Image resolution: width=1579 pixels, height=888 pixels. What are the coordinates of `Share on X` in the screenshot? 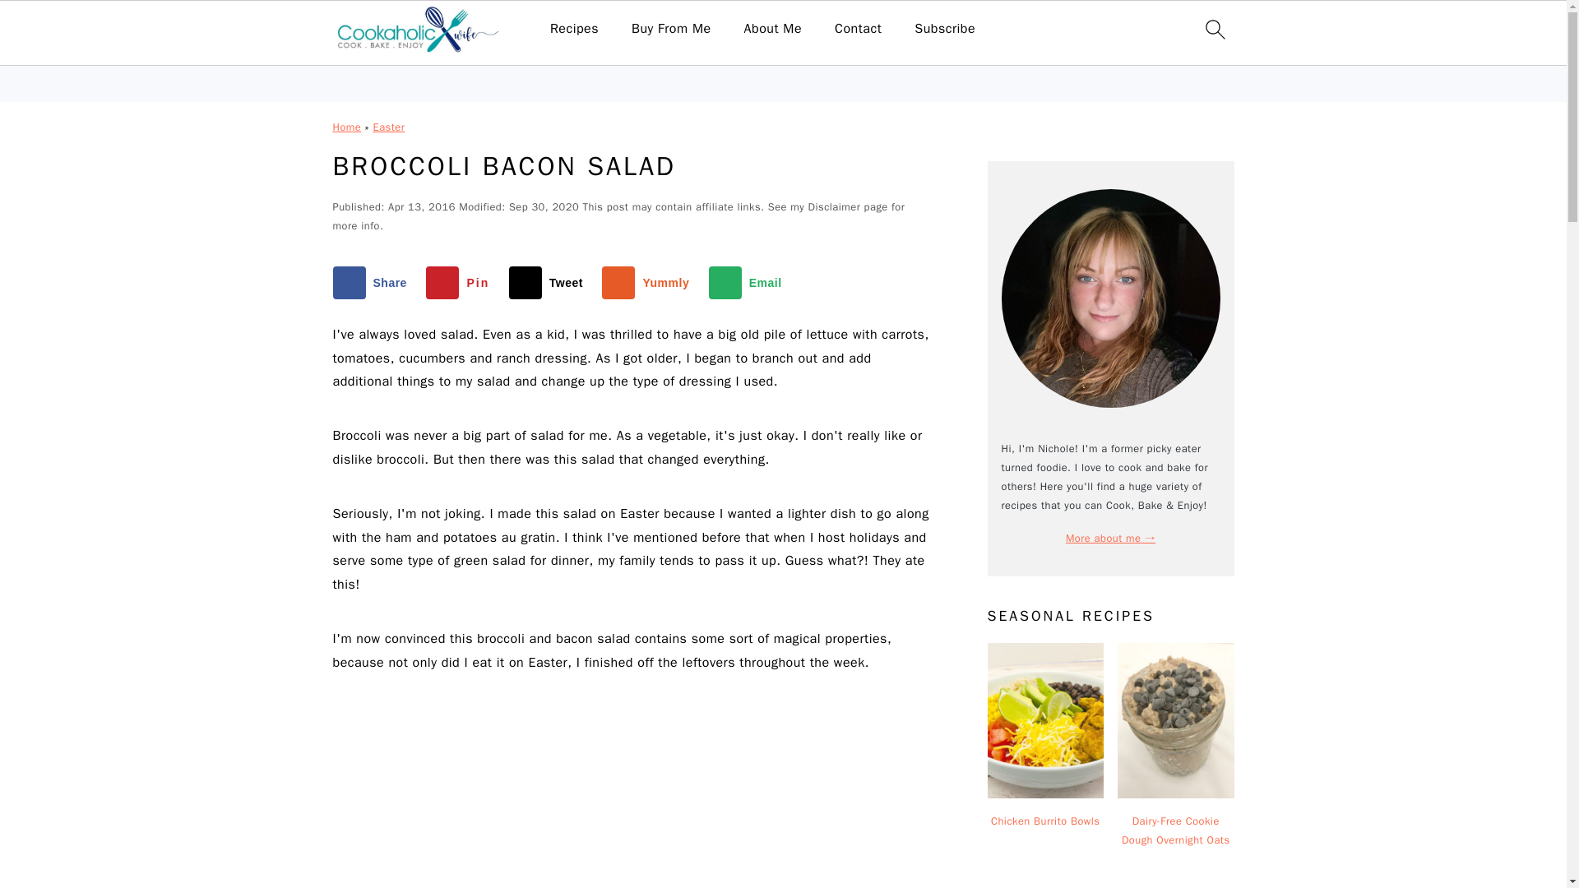 It's located at (549, 283).